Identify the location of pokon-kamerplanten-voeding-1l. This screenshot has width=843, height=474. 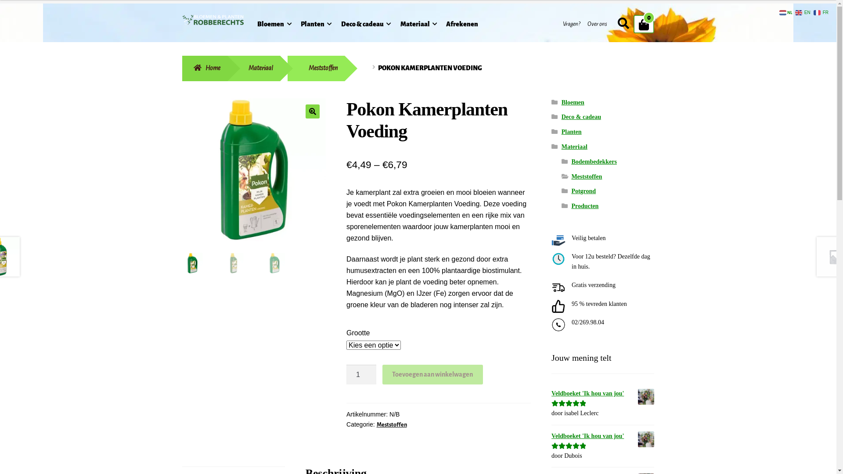
(254, 170).